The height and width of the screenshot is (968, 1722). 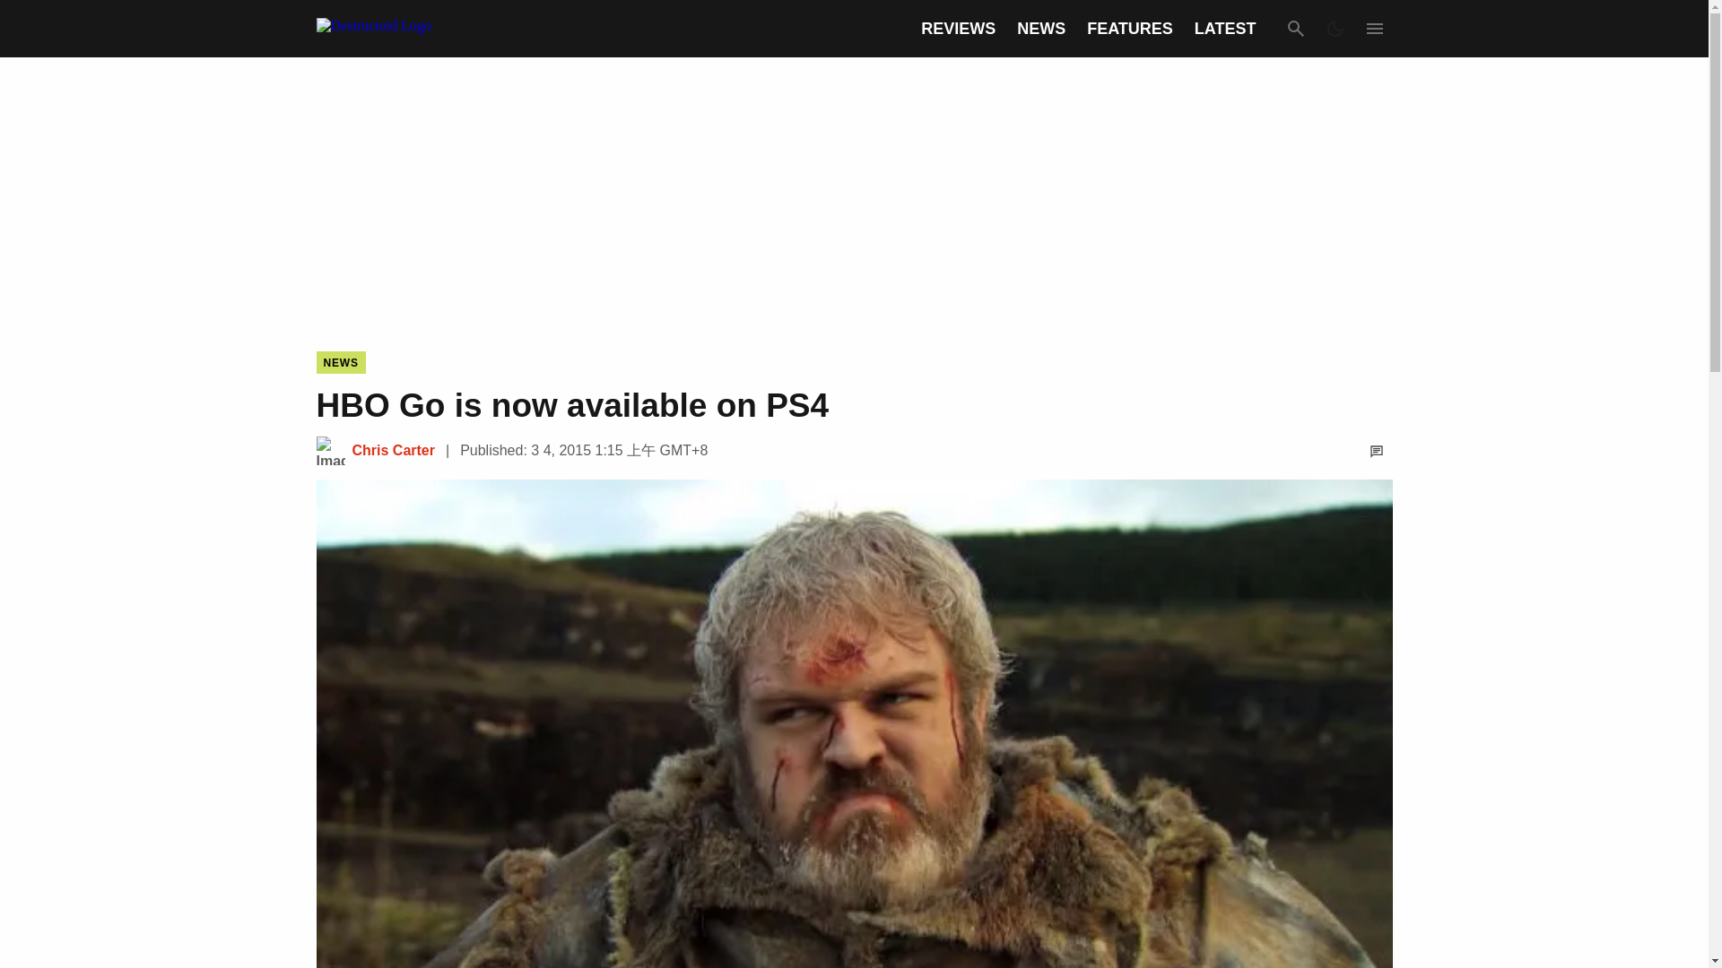 I want to click on LATEST, so click(x=1225, y=29).